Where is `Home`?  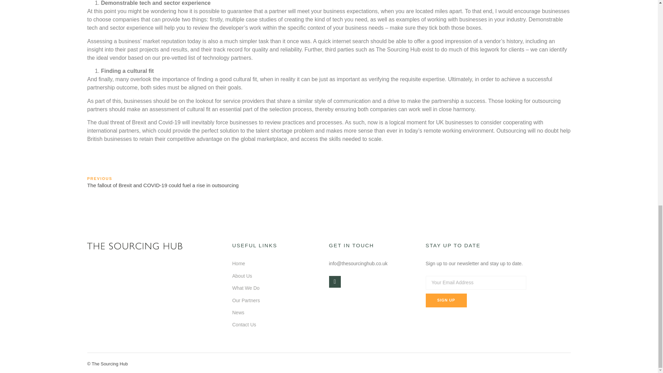 Home is located at coordinates (238, 263).